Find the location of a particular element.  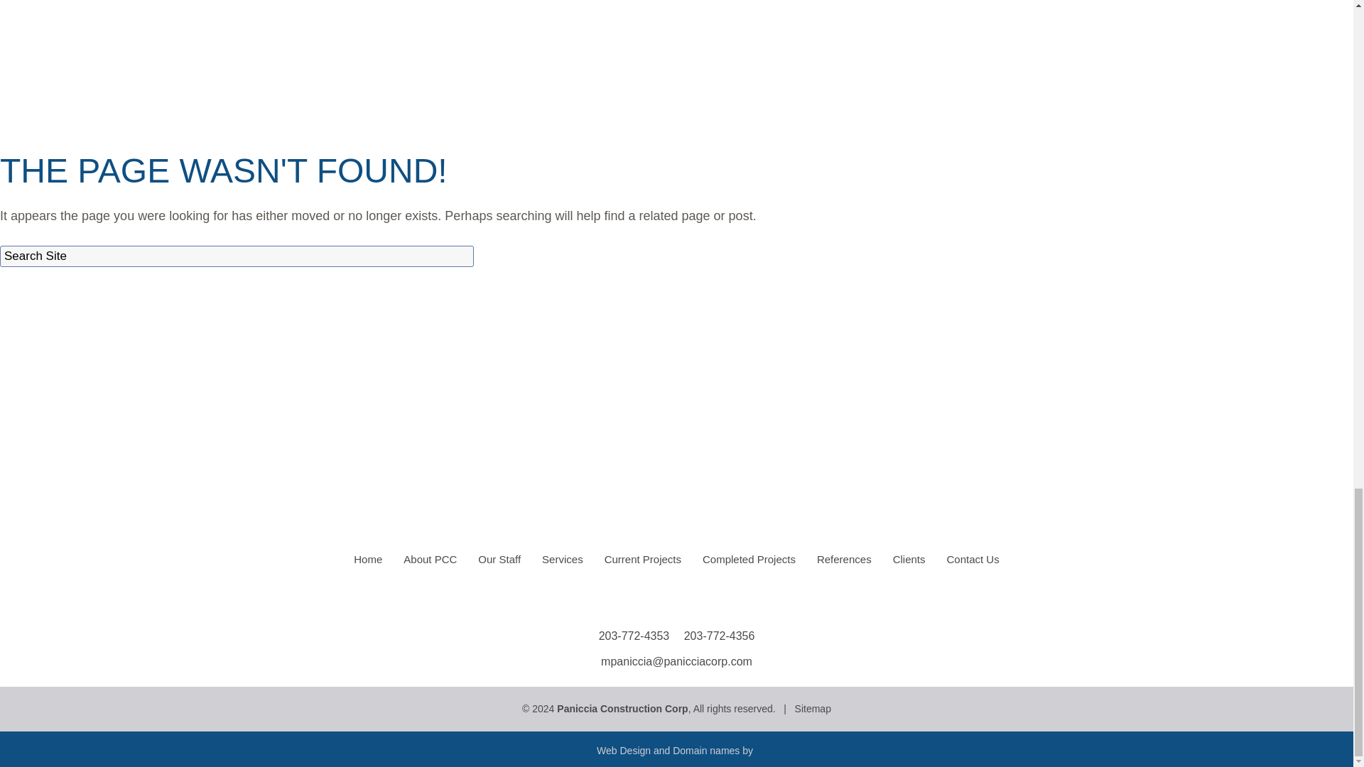

Our Staff is located at coordinates (499, 560).